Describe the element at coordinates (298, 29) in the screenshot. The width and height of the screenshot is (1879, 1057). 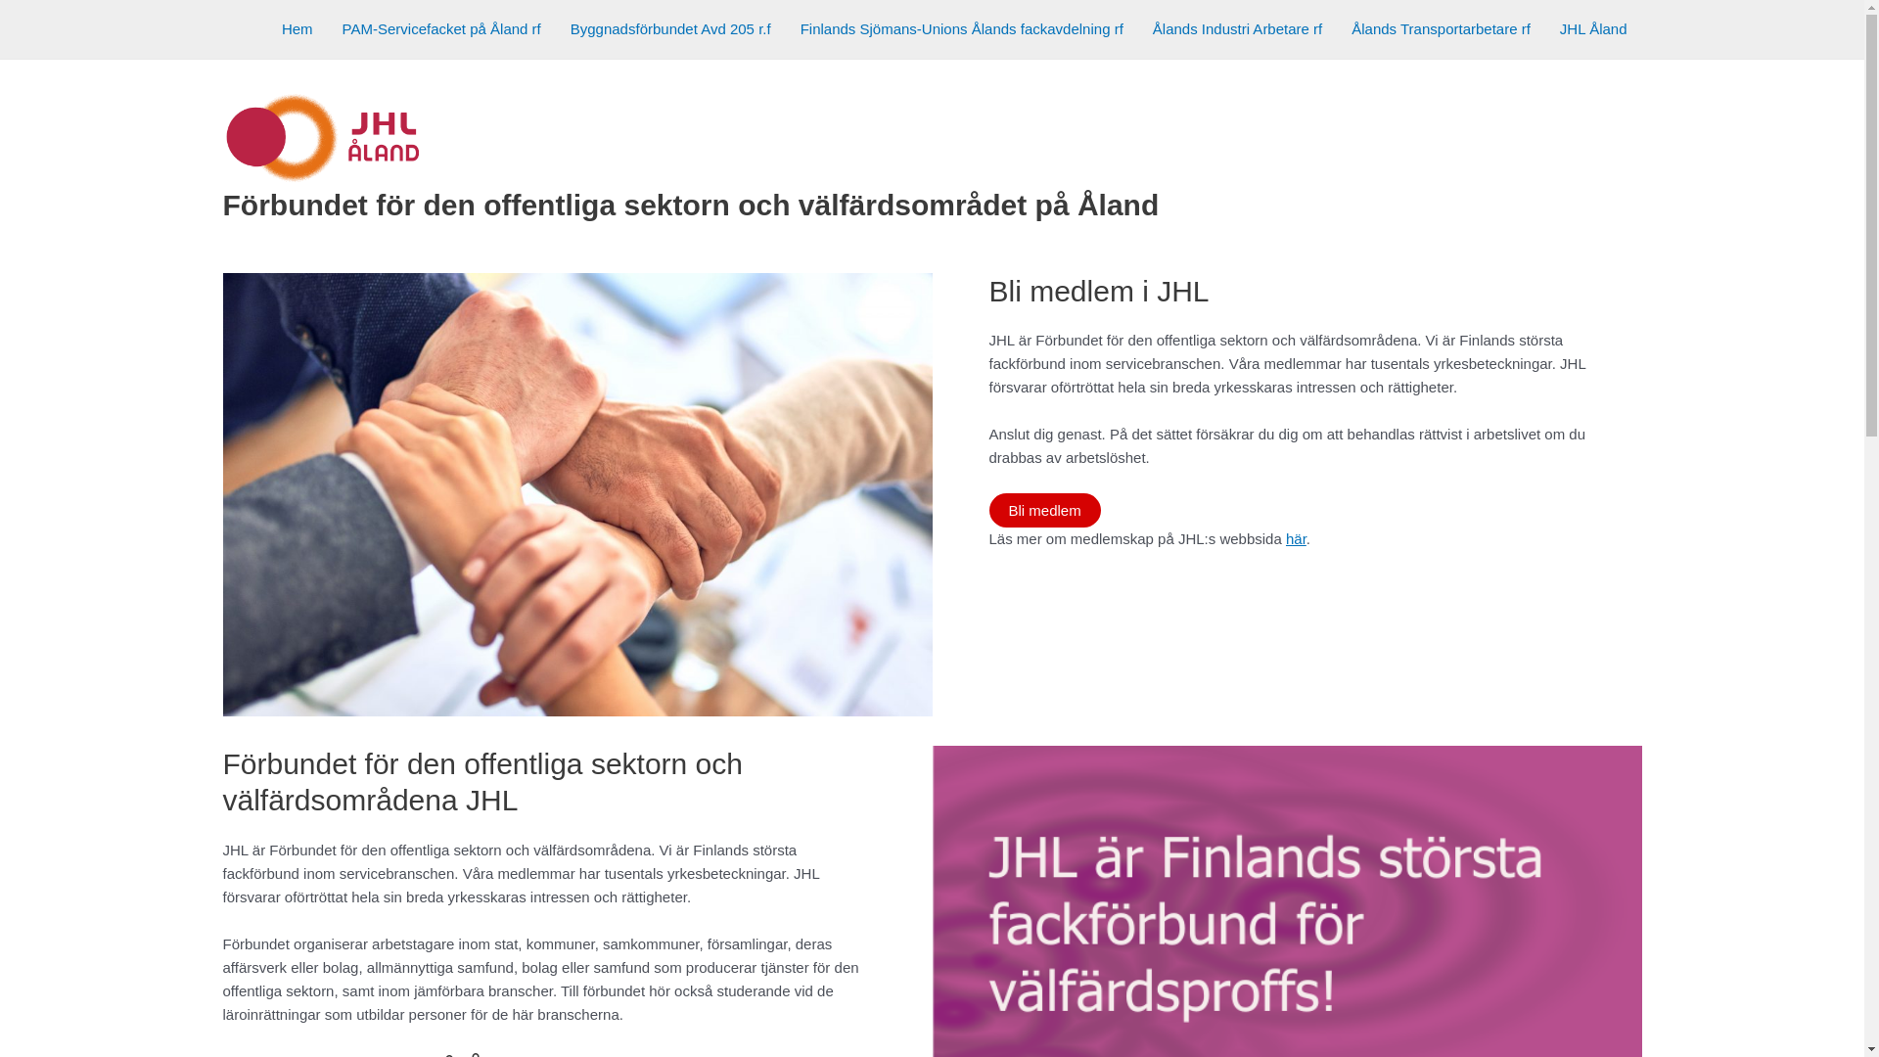
I see `Hem` at that location.